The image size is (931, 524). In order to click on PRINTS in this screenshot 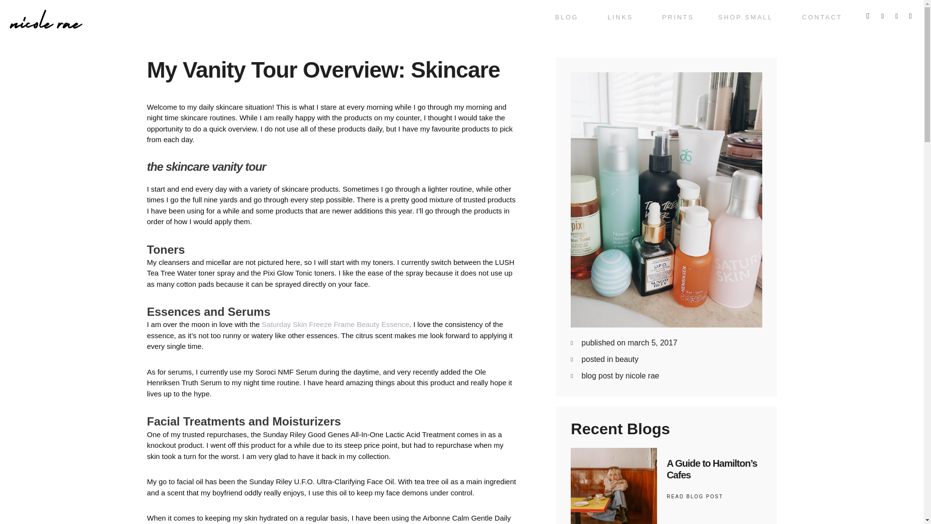, I will do `click(678, 17)`.